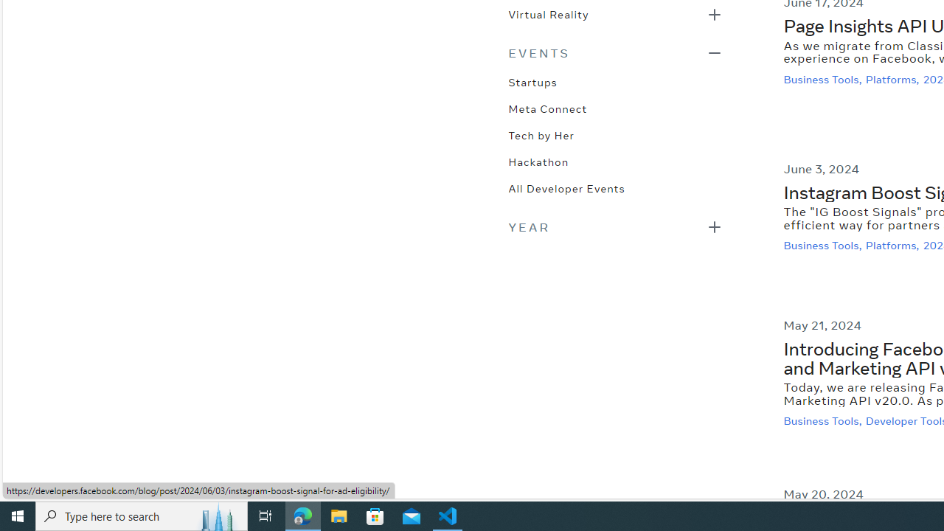 The height and width of the screenshot is (531, 944). Describe the element at coordinates (825, 422) in the screenshot. I see `Business Tools,` at that location.